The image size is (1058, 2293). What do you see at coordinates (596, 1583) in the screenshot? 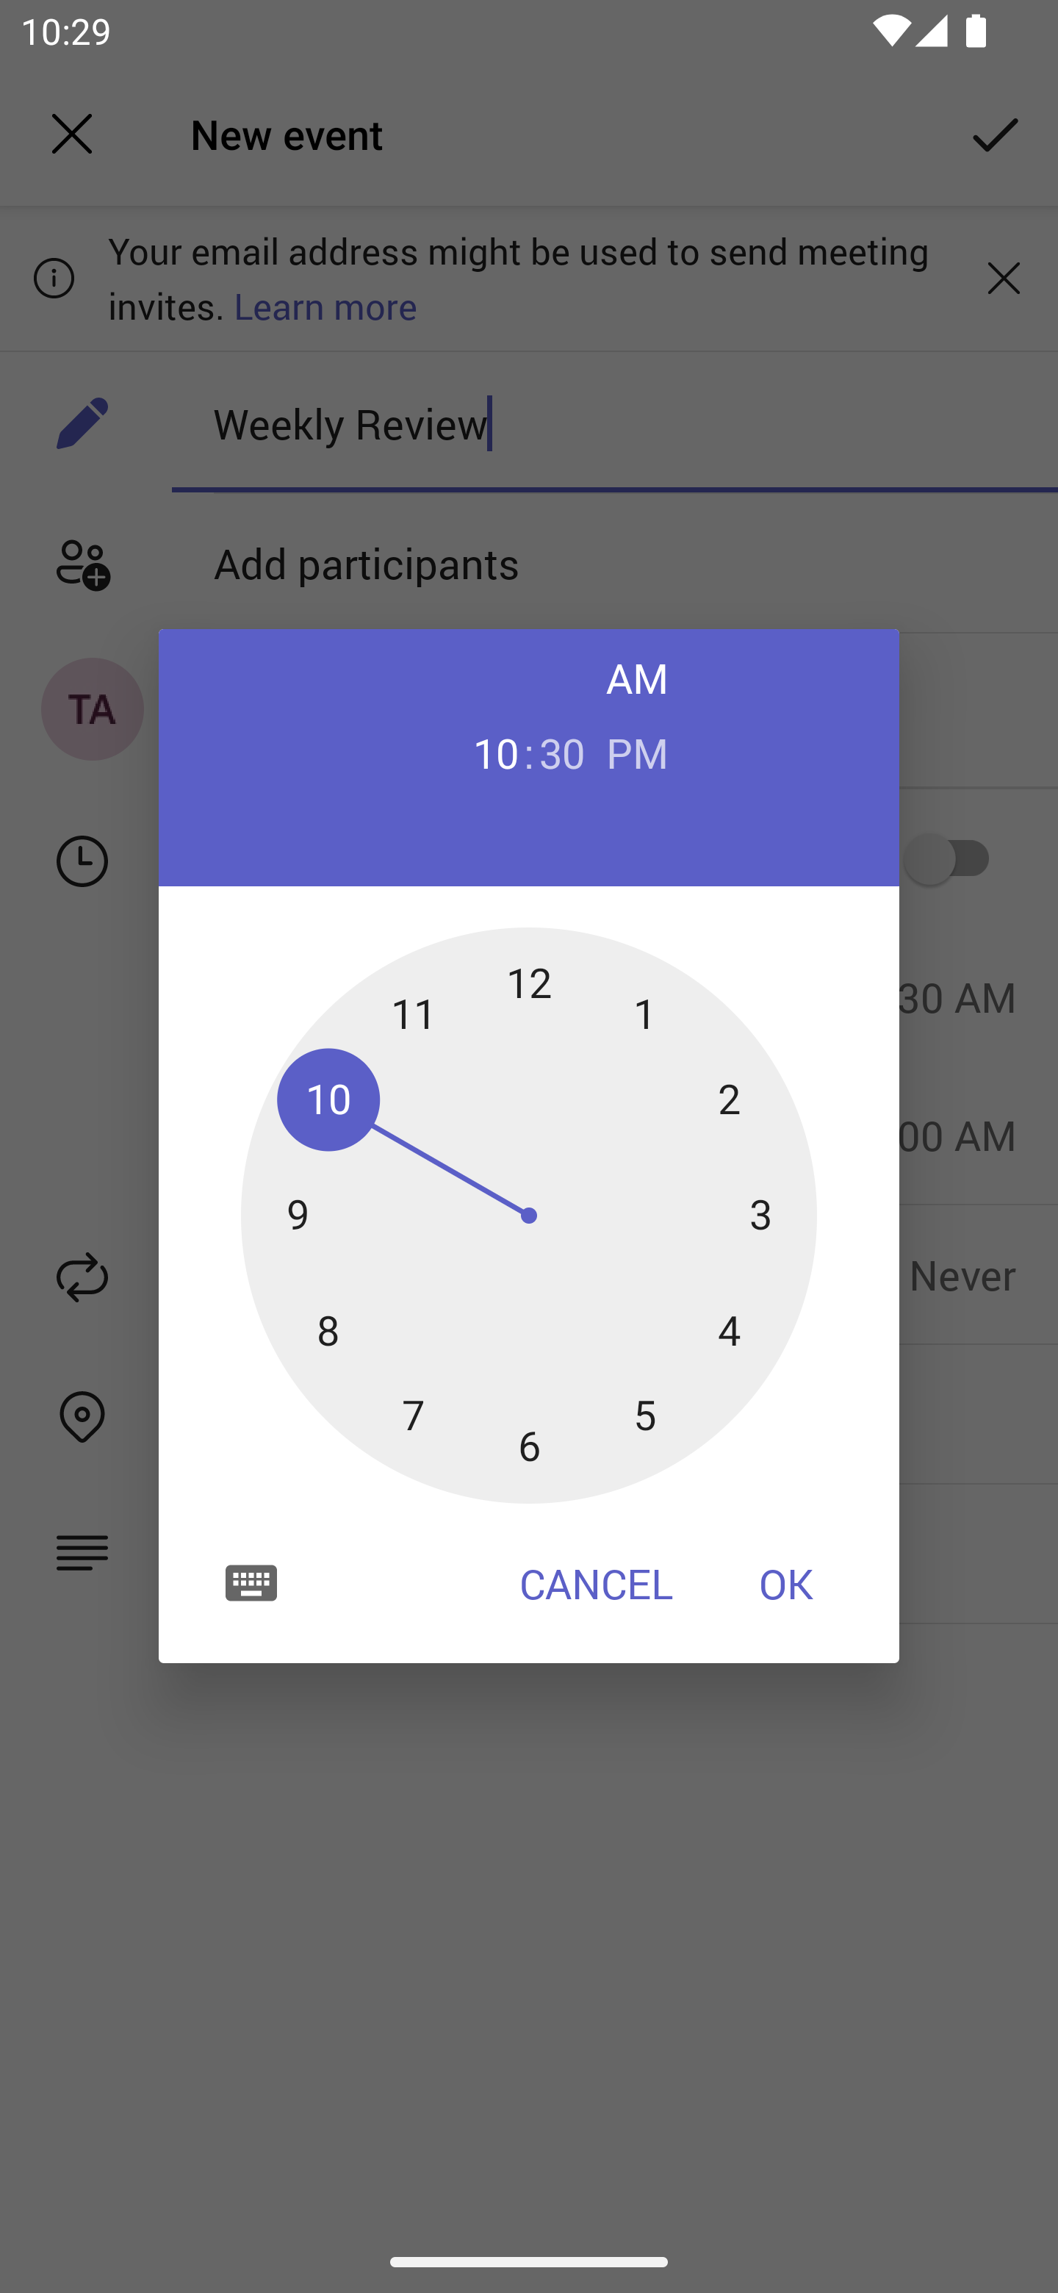
I see `CANCEL` at bounding box center [596, 1583].